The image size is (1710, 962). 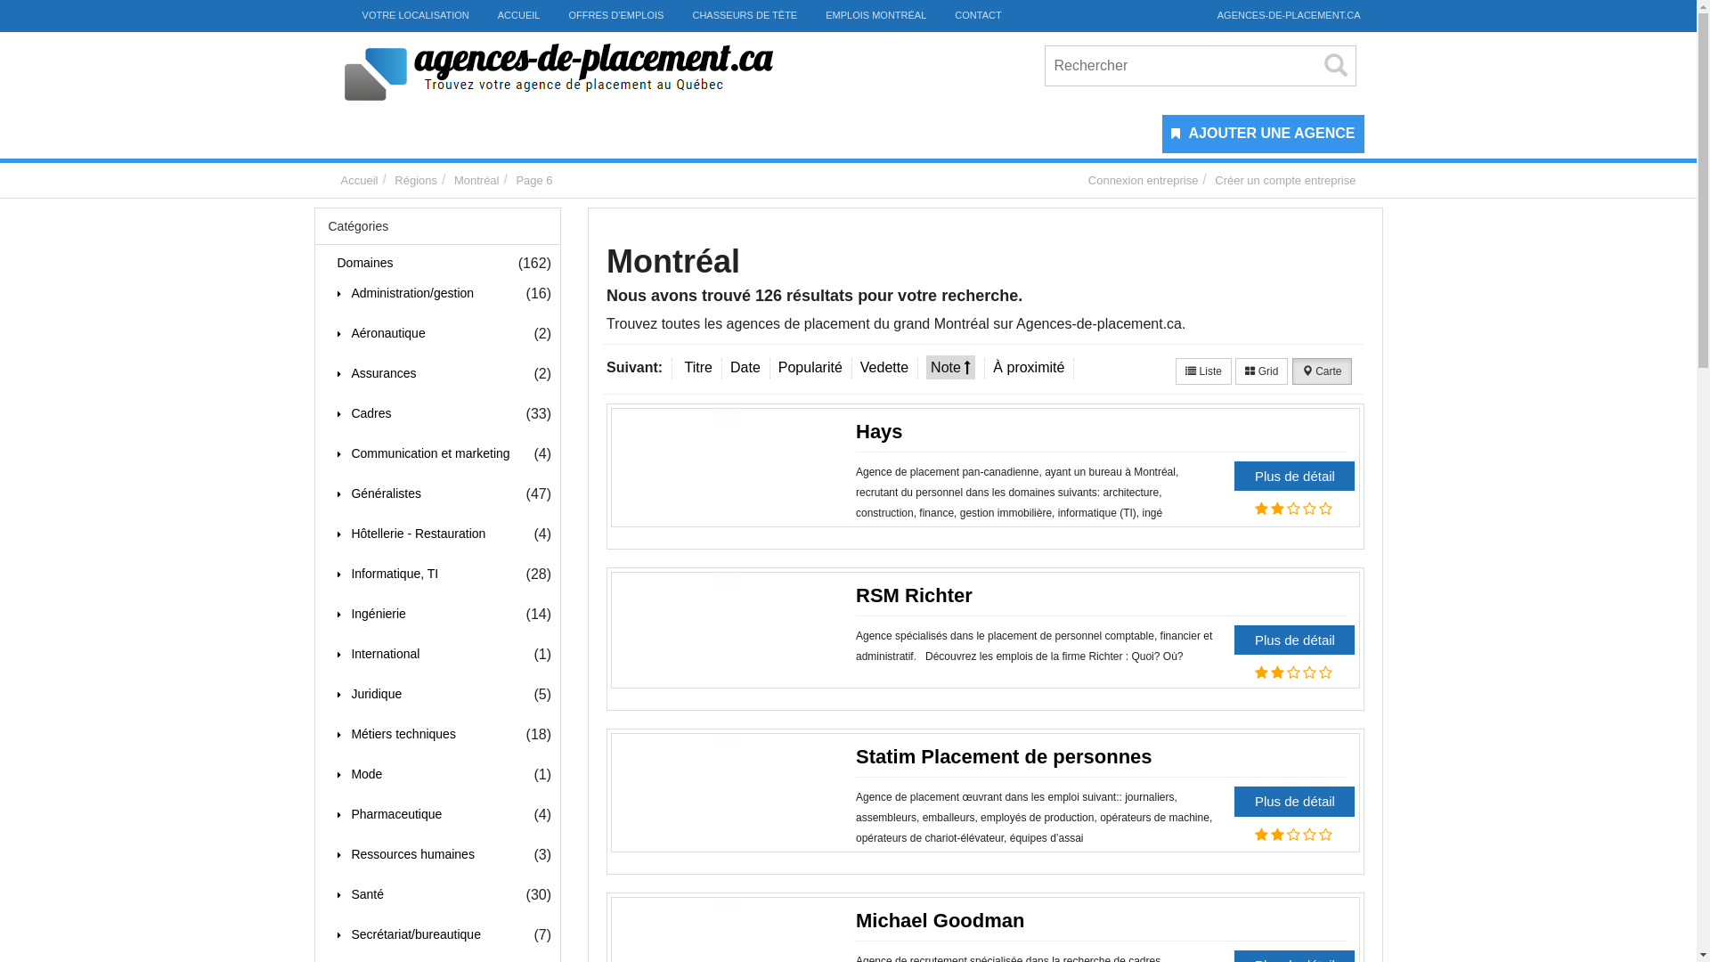 I want to click on poor, so click(x=1277, y=835).